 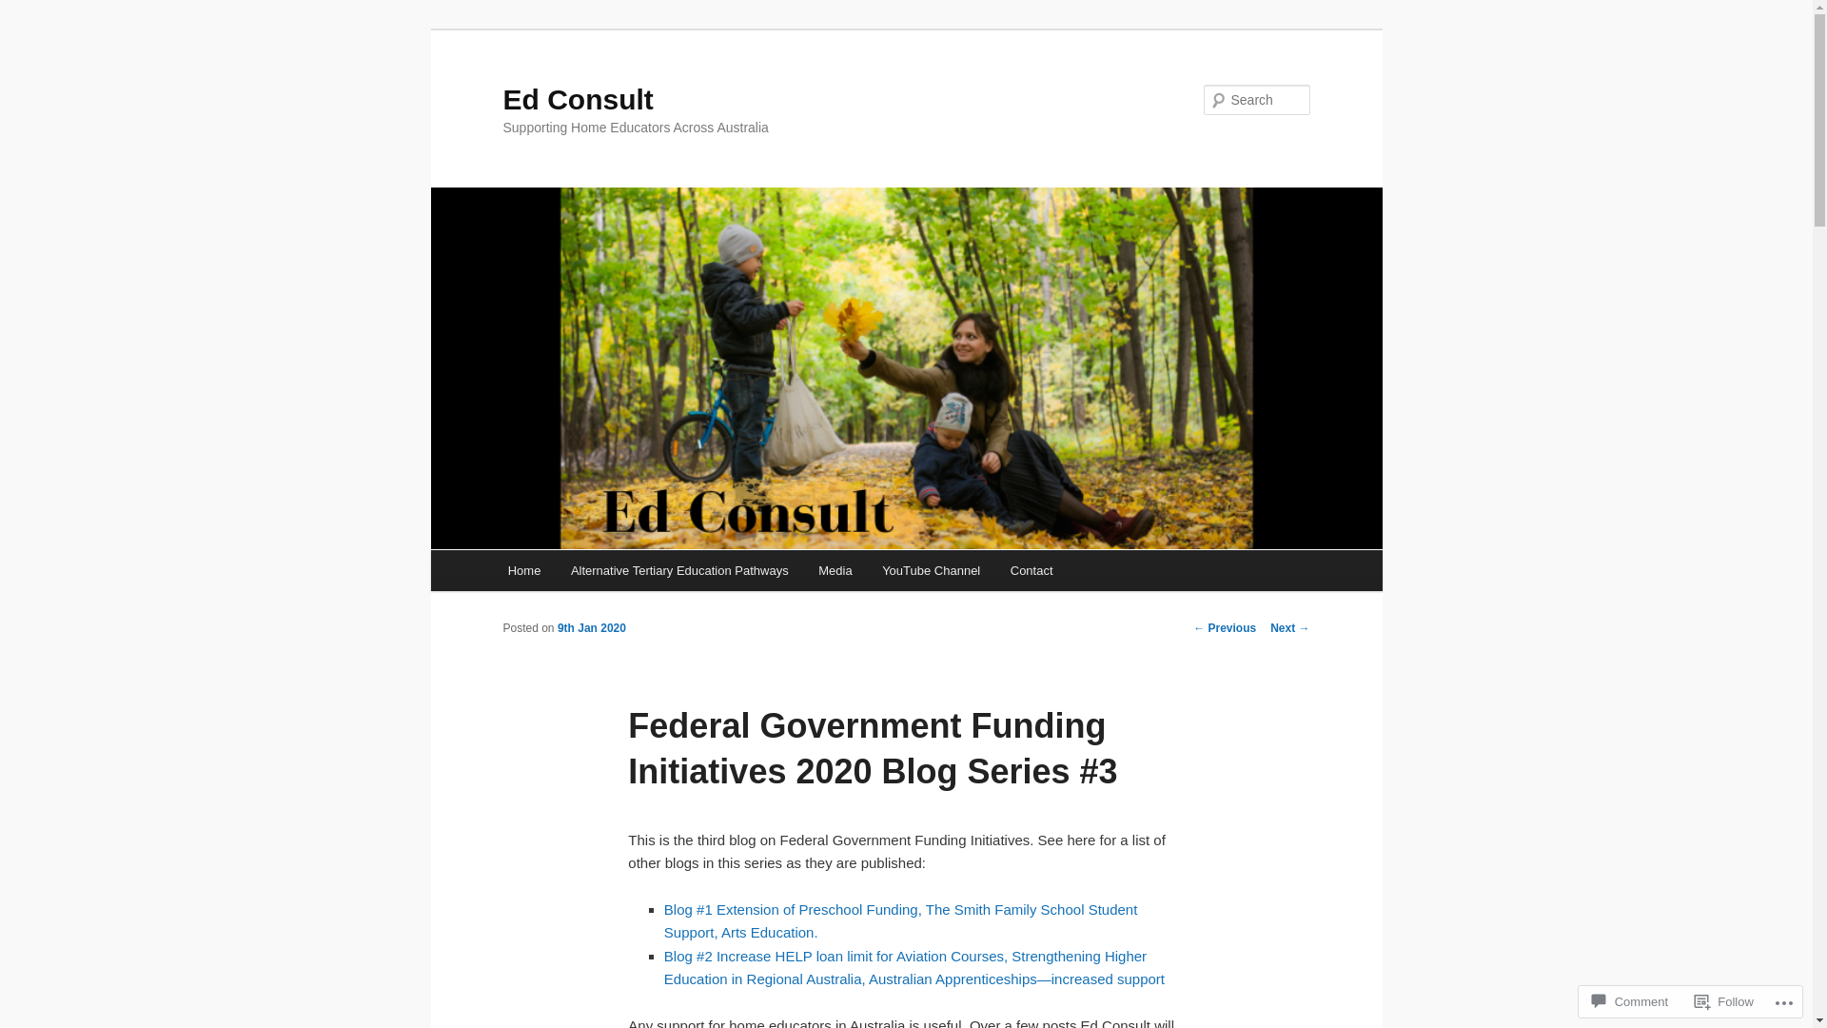 What do you see at coordinates (1630, 1001) in the screenshot?
I see `Comment` at bounding box center [1630, 1001].